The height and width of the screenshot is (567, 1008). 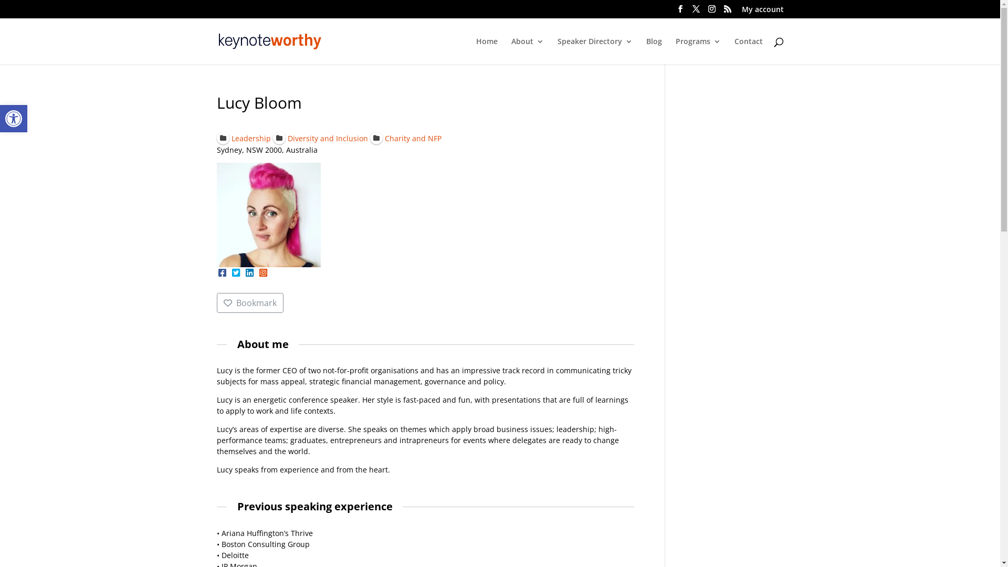 I want to click on Leadership, so click(x=244, y=138).